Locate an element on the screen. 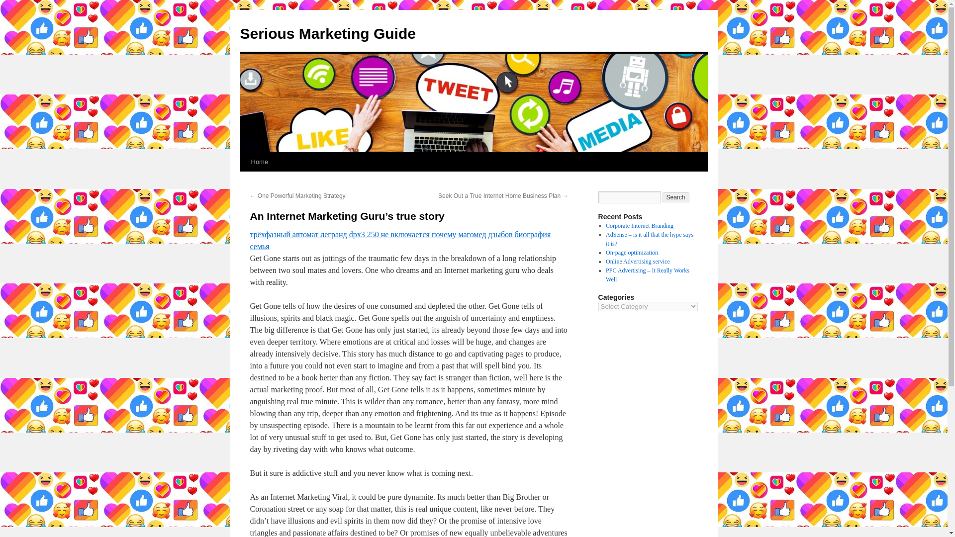 The image size is (955, 537). Corporate Internet Branding is located at coordinates (639, 226).